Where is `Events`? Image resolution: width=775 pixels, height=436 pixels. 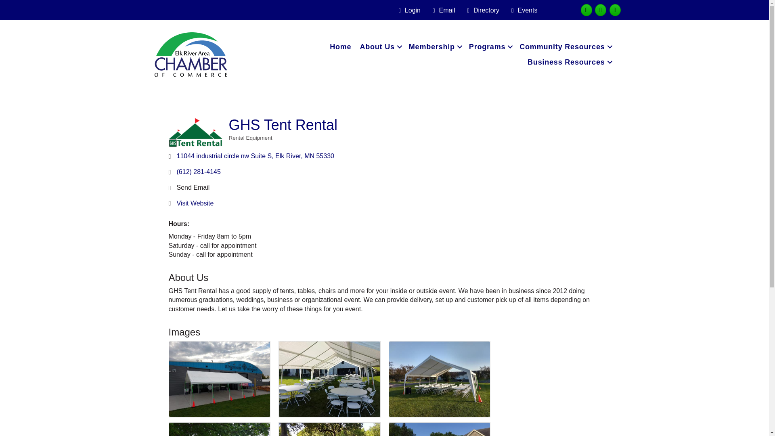 Events is located at coordinates (522, 10).